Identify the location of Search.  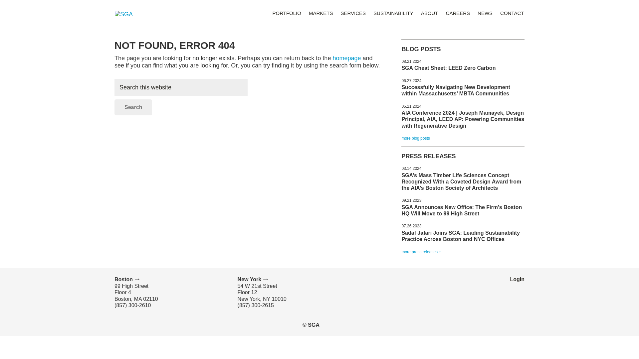
(133, 107).